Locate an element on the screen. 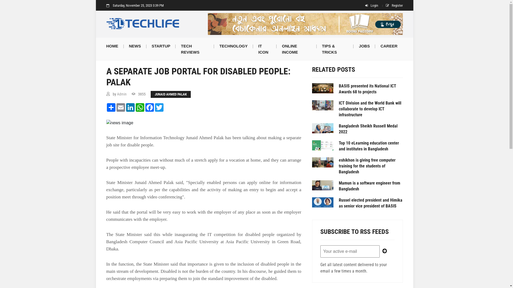  JOBS is located at coordinates (364, 46).